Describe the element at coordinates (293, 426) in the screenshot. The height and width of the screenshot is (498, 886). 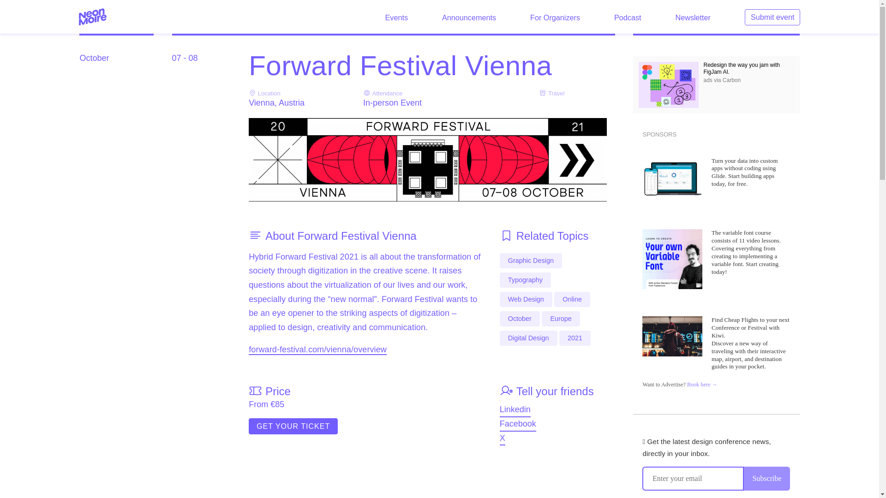
I see `Buy ticket` at that location.